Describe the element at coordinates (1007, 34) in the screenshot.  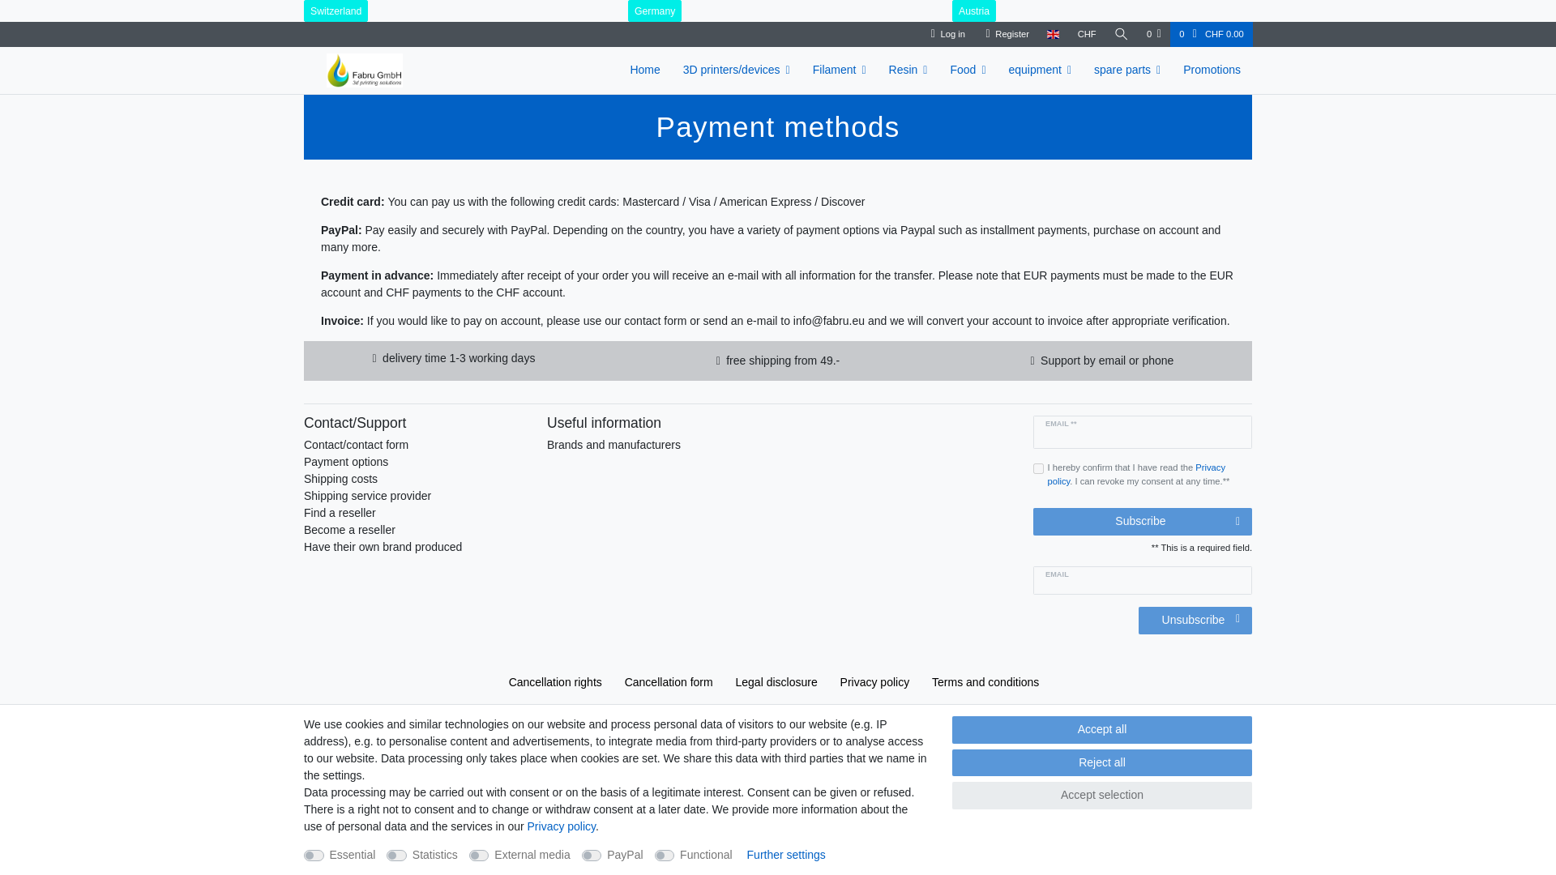
I see `Register` at that location.